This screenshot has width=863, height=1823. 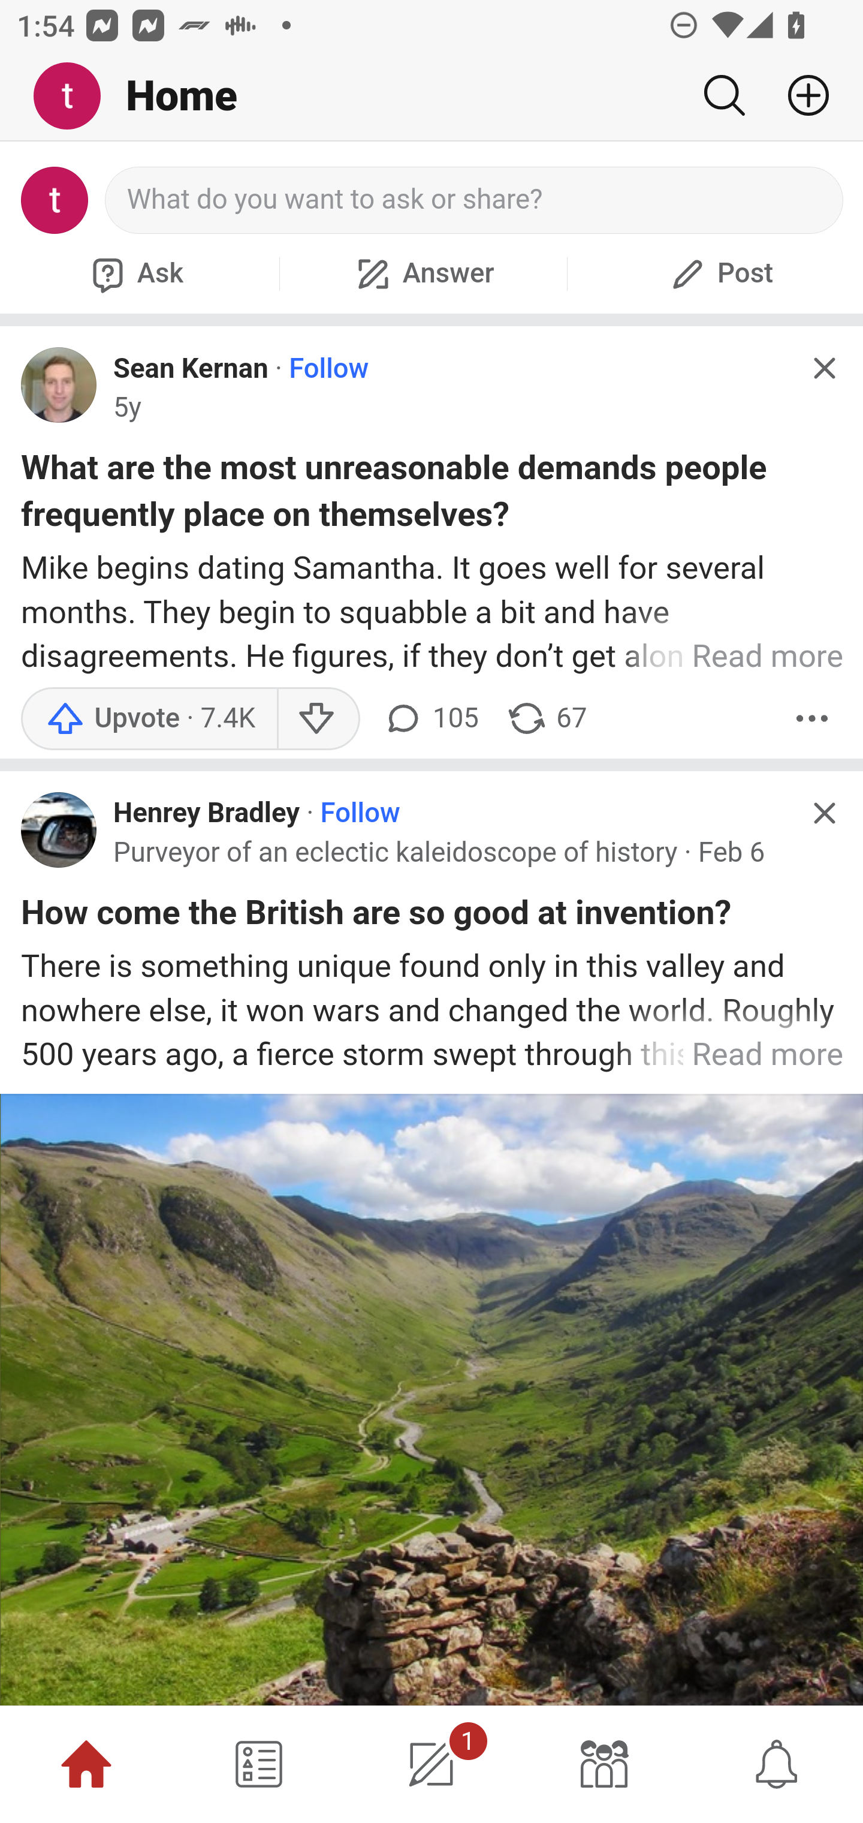 I want to click on Add, so click(x=799, y=95).